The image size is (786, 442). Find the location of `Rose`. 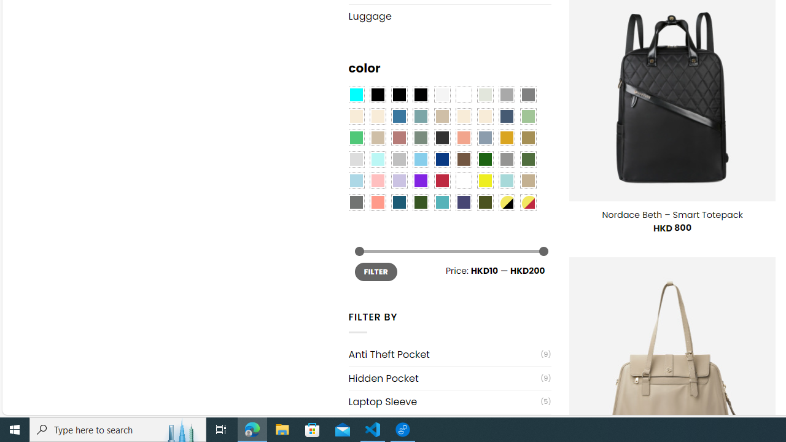

Rose is located at coordinates (399, 138).